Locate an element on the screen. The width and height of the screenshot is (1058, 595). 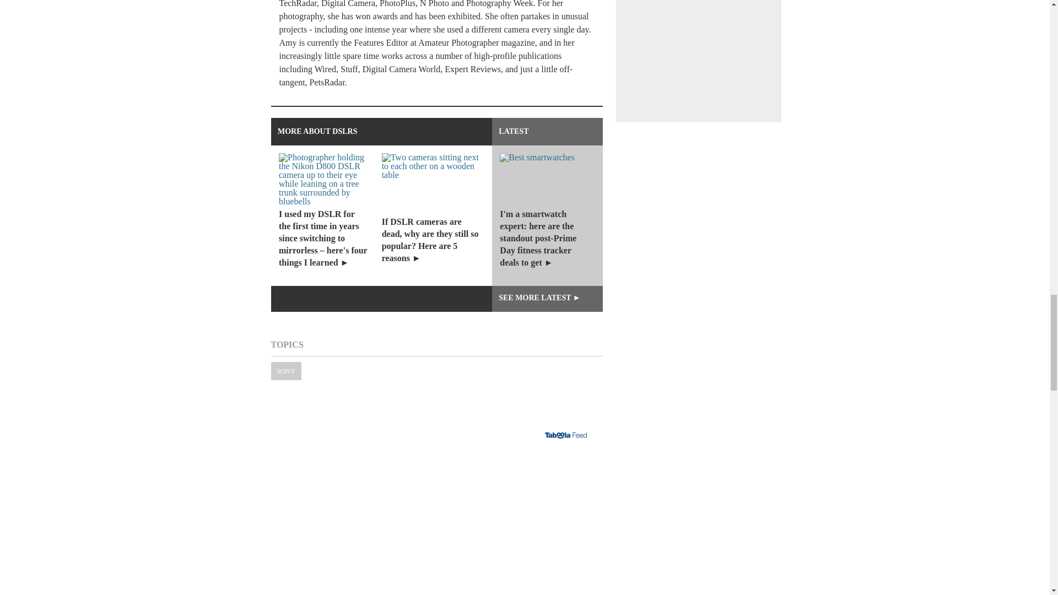
If you own a mouse, play it for 1 minute. is located at coordinates (436, 528).